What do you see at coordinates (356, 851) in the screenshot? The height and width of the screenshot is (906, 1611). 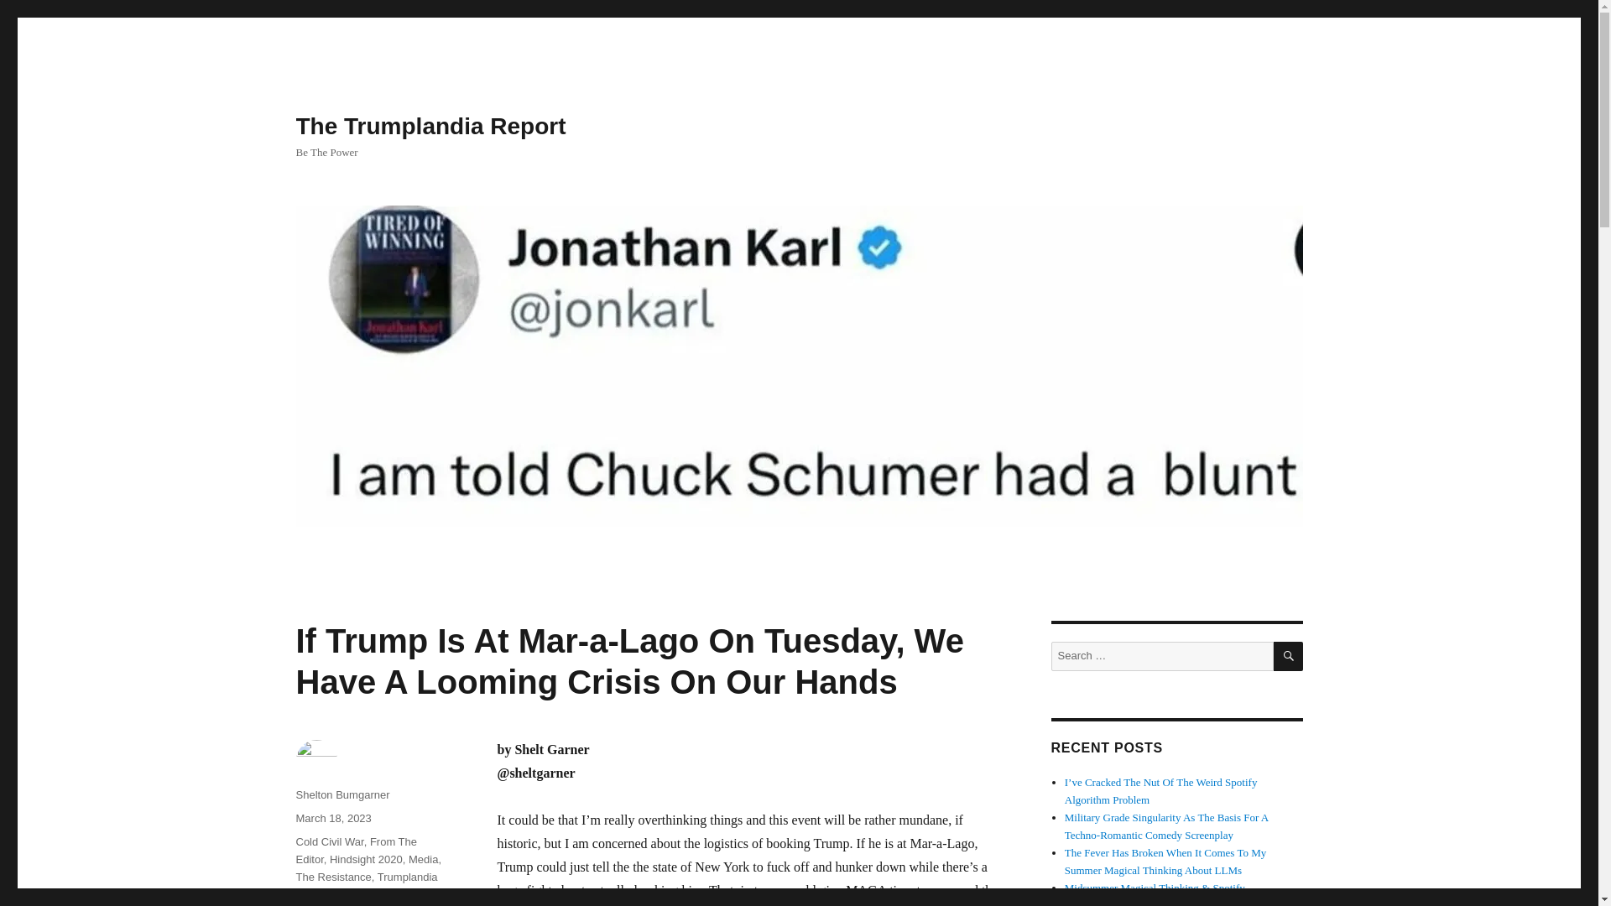 I see `From The Editor` at bounding box center [356, 851].